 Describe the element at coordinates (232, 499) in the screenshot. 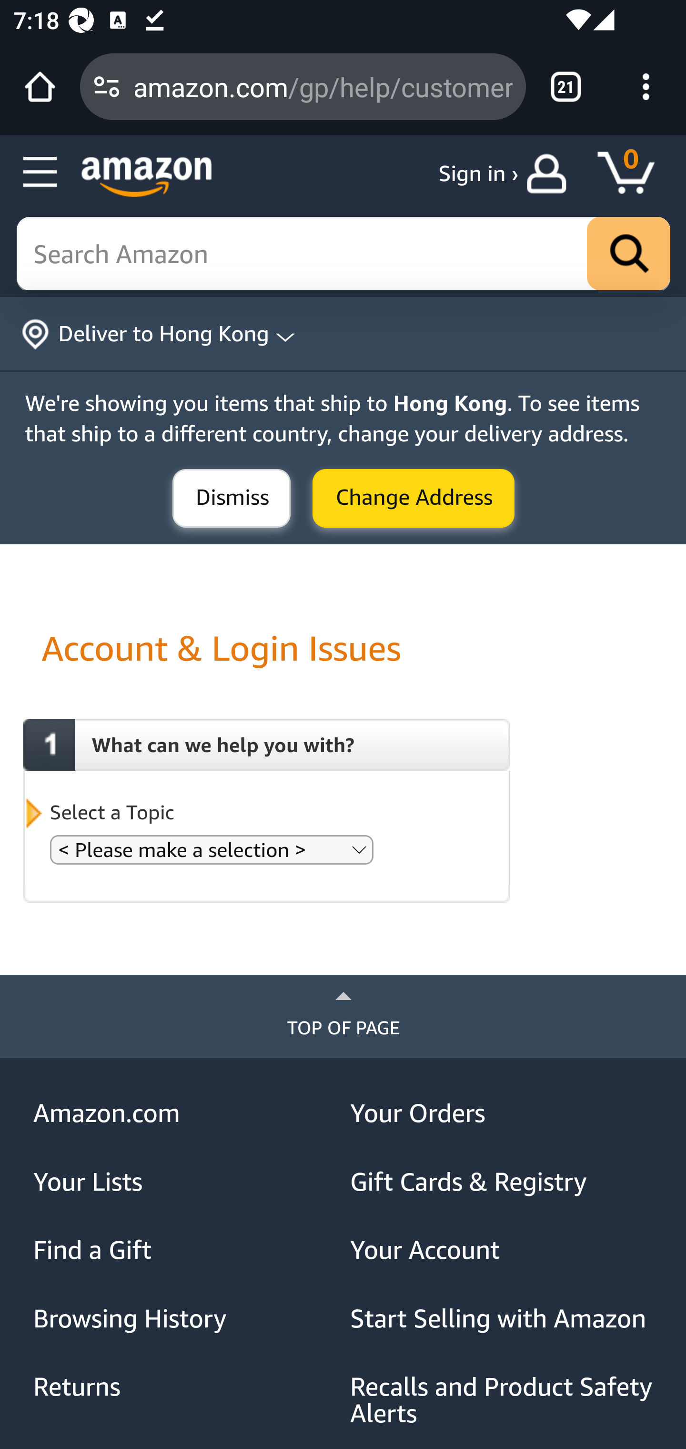

I see `Submit` at that location.